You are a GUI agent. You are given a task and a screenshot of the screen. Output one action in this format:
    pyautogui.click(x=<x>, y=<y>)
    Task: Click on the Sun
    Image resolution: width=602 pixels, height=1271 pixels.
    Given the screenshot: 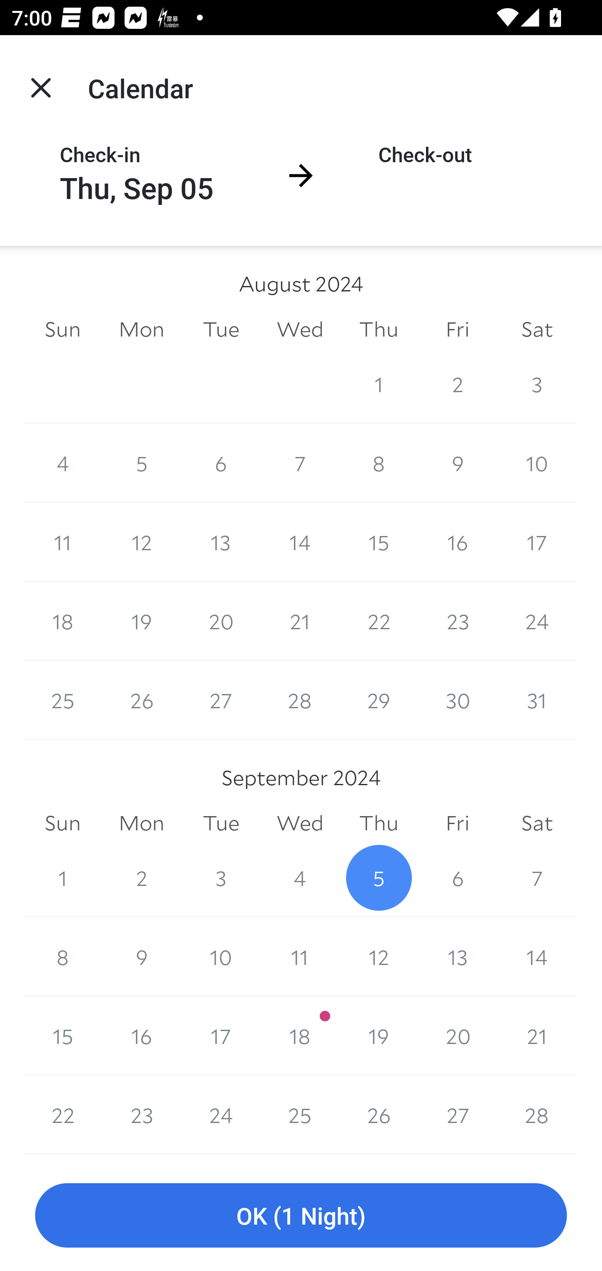 What is the action you would take?
    pyautogui.click(x=63, y=329)
    